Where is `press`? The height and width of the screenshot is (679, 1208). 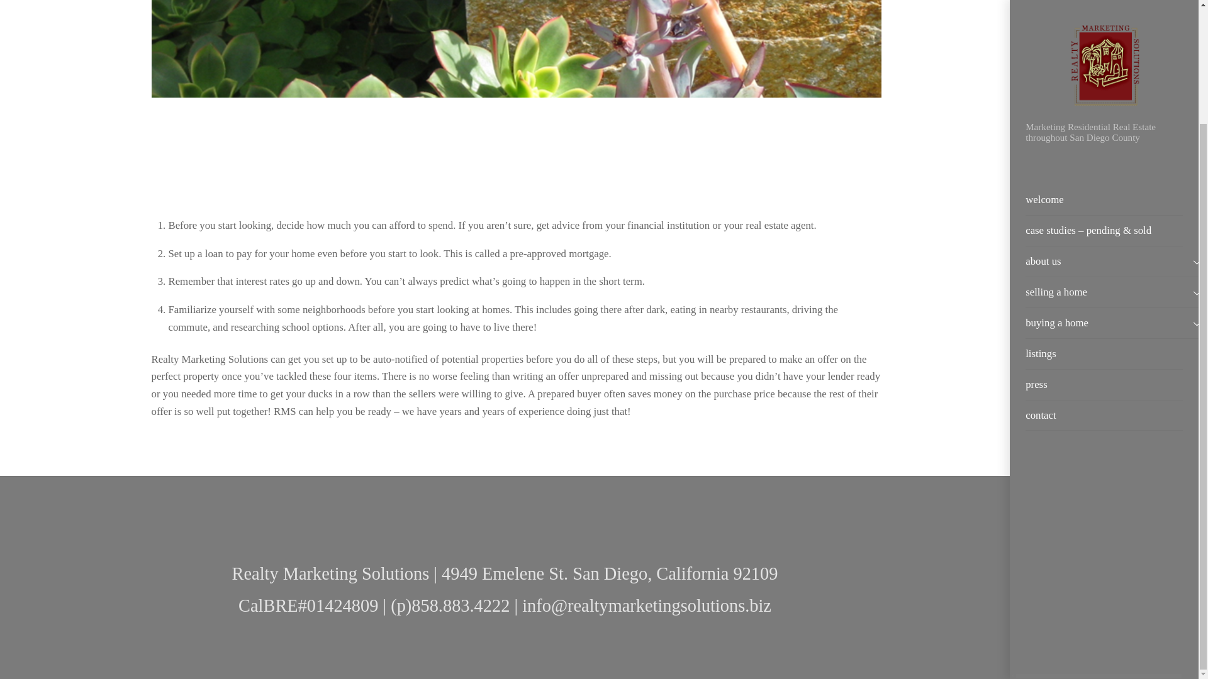
press is located at coordinates (1104, 243).